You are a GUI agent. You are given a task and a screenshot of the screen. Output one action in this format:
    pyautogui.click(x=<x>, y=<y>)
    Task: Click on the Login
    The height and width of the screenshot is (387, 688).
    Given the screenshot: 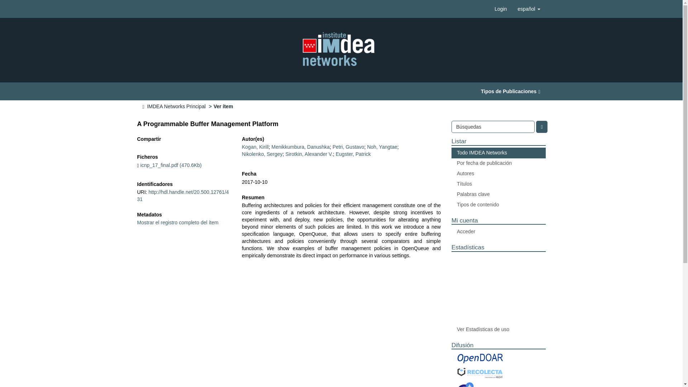 What is the action you would take?
    pyautogui.click(x=500, y=9)
    